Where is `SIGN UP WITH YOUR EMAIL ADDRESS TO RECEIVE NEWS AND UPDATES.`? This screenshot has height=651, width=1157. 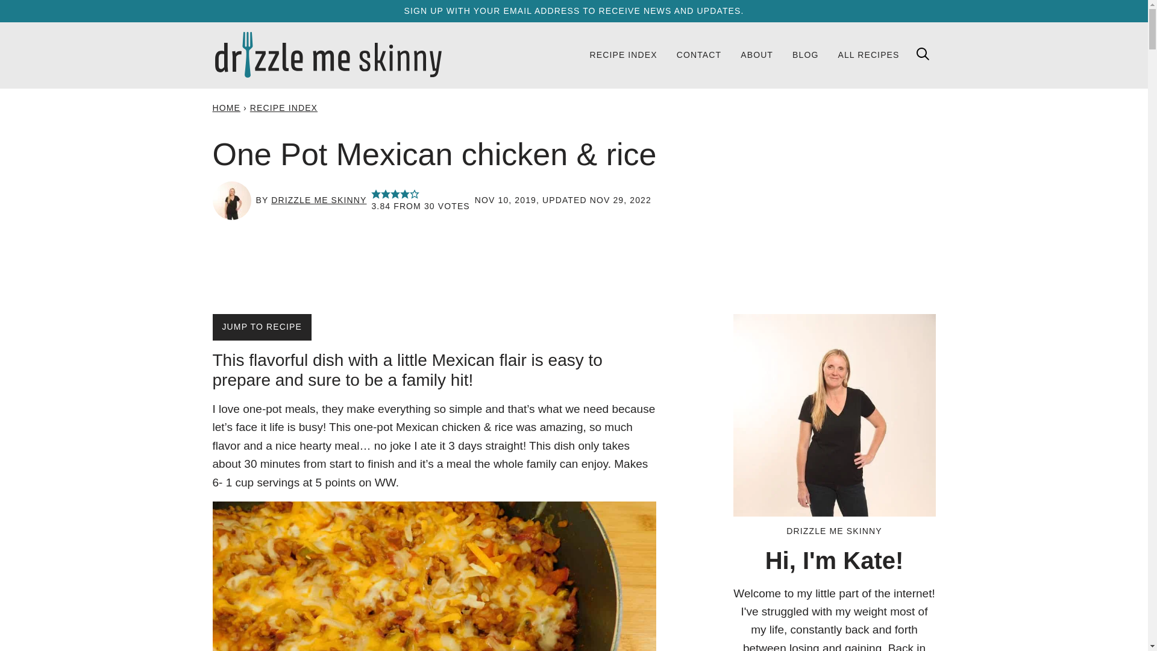 SIGN UP WITH YOUR EMAIL ADDRESS TO RECEIVE NEWS AND UPDATES. is located at coordinates (574, 10).